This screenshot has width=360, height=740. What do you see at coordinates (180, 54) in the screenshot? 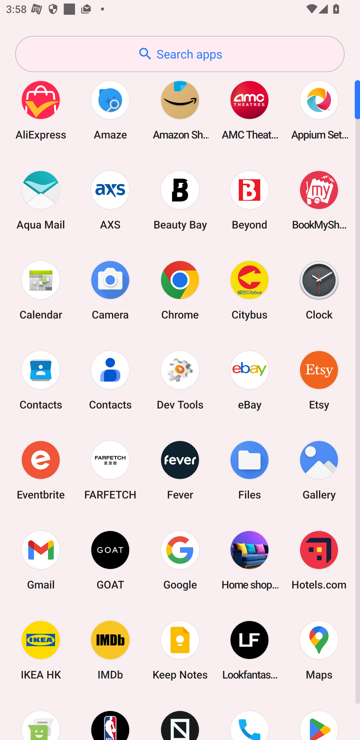
I see `  Search apps` at bounding box center [180, 54].